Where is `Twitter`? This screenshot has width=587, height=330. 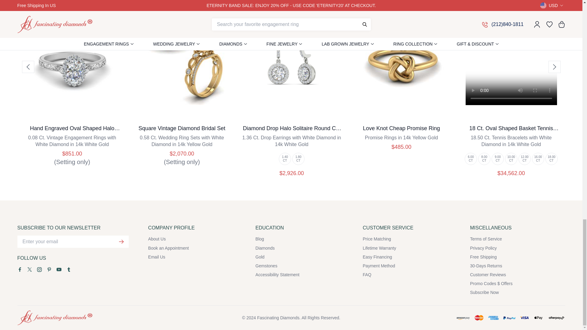
Twitter is located at coordinates (29, 269).